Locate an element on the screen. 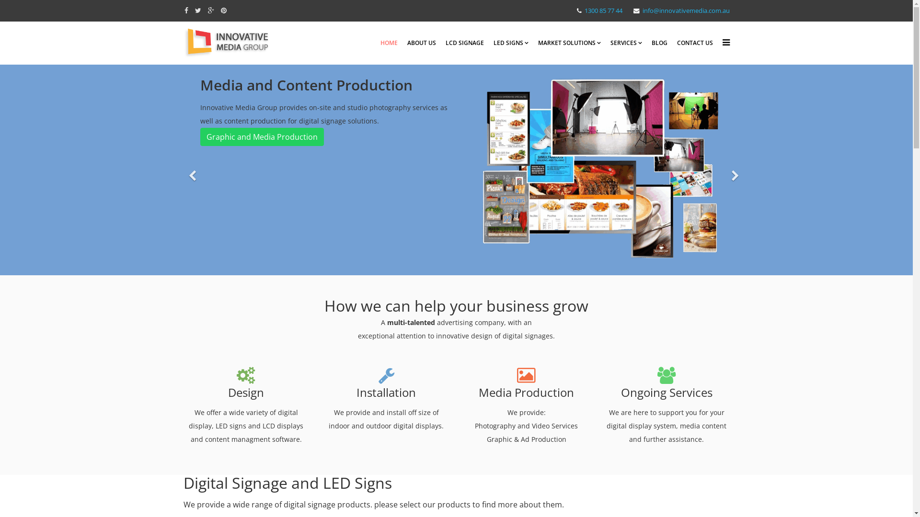 Image resolution: width=920 pixels, height=517 pixels. CONTACT US is located at coordinates (695, 43).